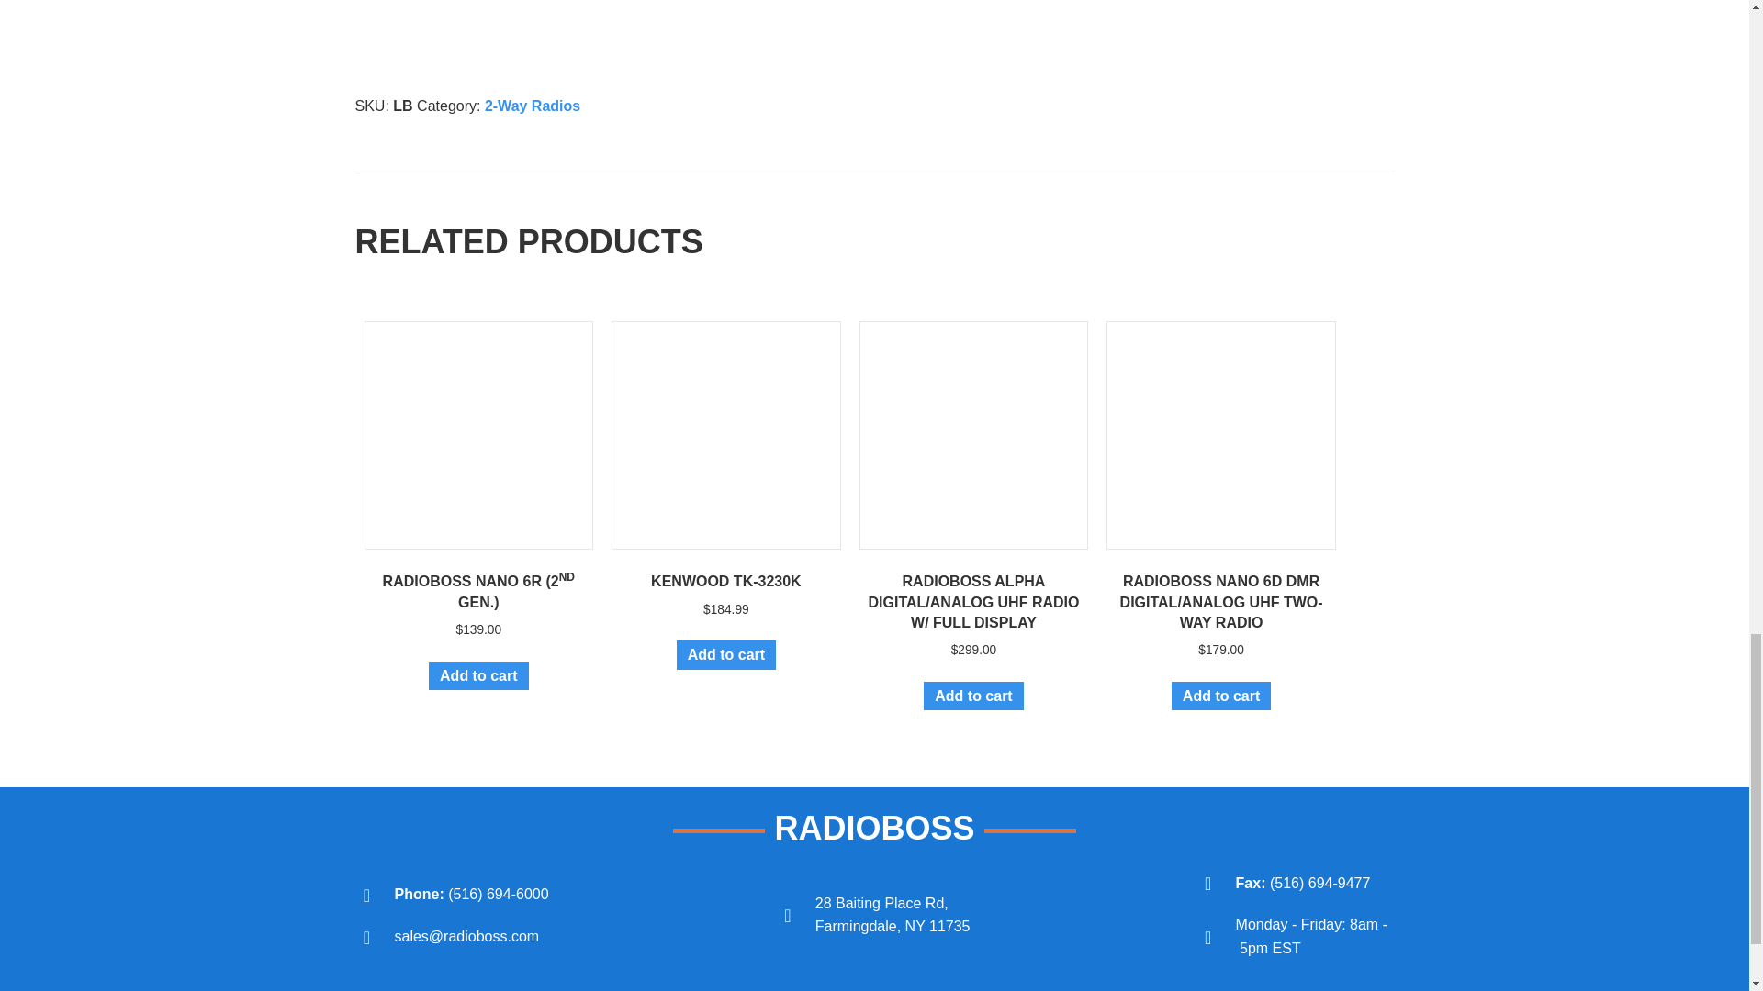  I want to click on 2-Way Radios, so click(533, 106).